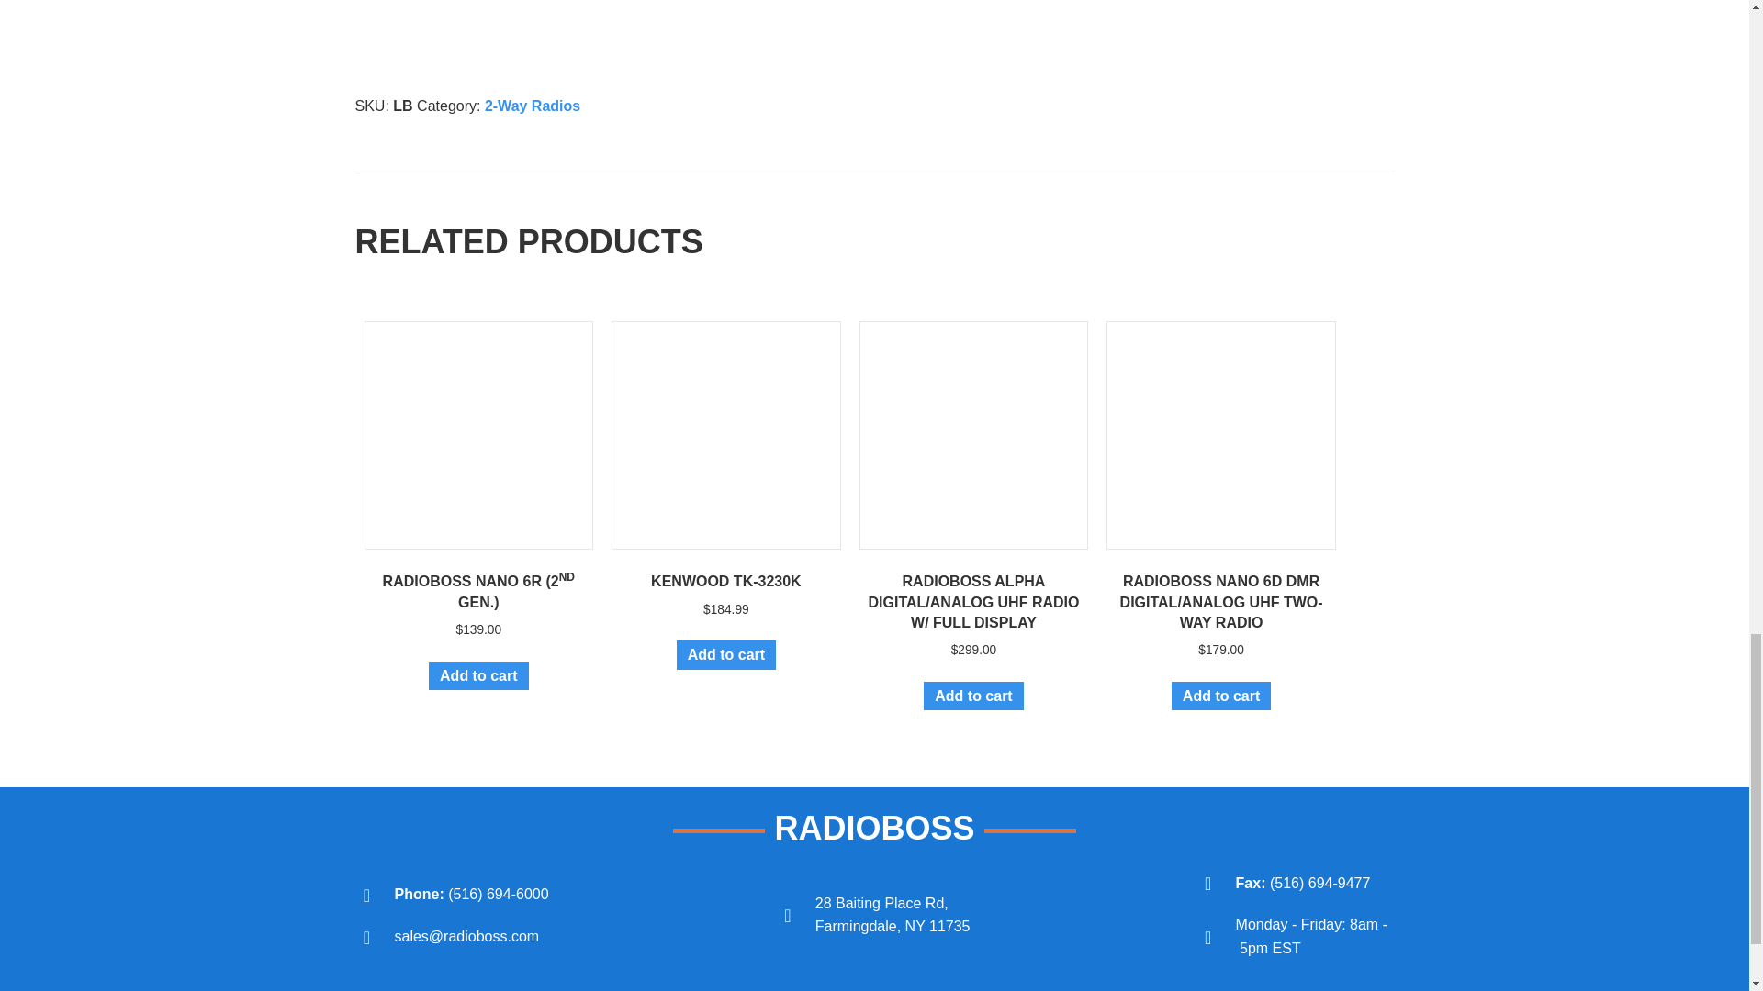  I want to click on 2-Way Radios, so click(533, 106).